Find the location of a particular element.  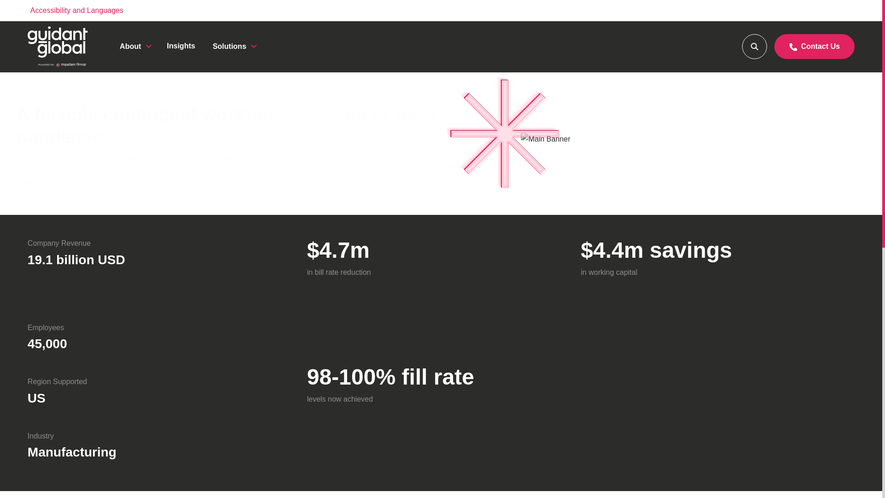

Guidant Global is located at coordinates (57, 47).